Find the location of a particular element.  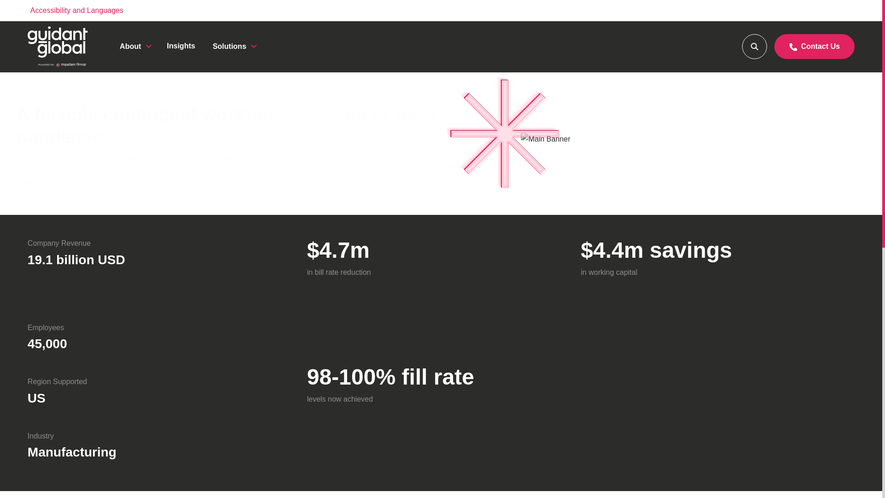

Guidant Global is located at coordinates (57, 47).